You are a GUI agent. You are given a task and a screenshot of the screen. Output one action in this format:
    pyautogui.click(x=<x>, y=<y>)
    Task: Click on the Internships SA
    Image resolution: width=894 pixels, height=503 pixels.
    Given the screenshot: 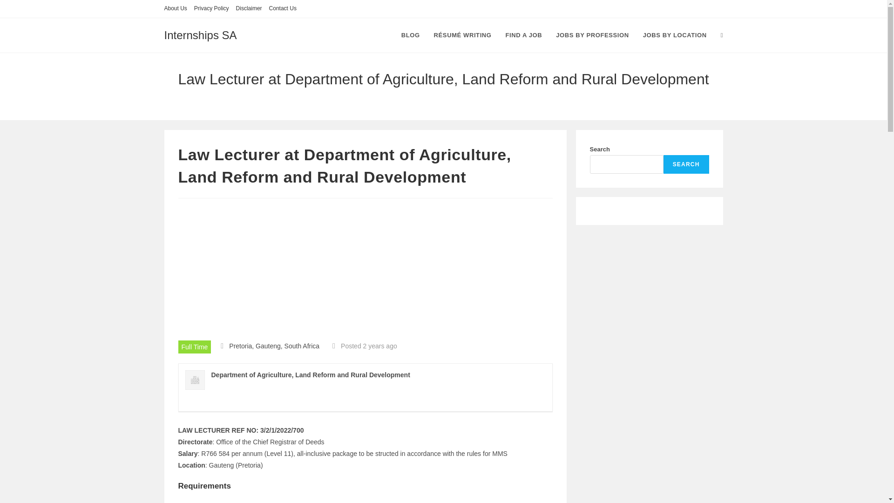 What is the action you would take?
    pyautogui.click(x=200, y=34)
    